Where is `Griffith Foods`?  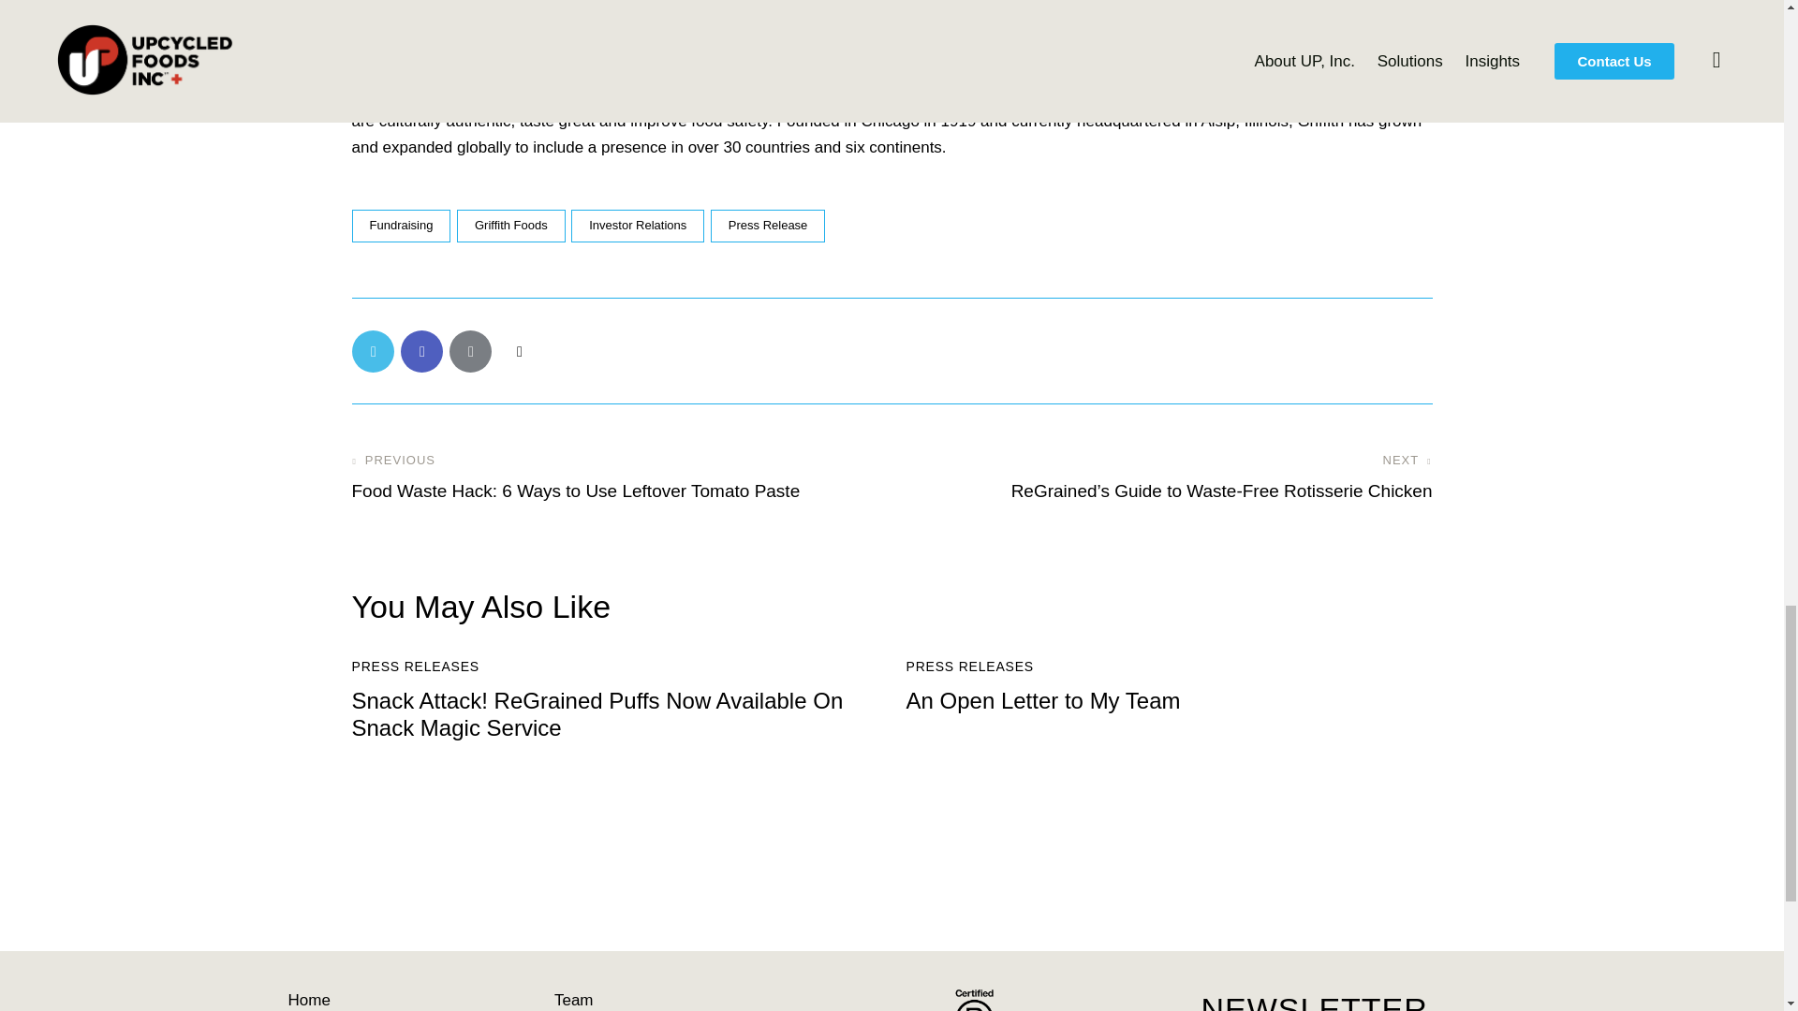 Griffith Foods is located at coordinates (511, 226).